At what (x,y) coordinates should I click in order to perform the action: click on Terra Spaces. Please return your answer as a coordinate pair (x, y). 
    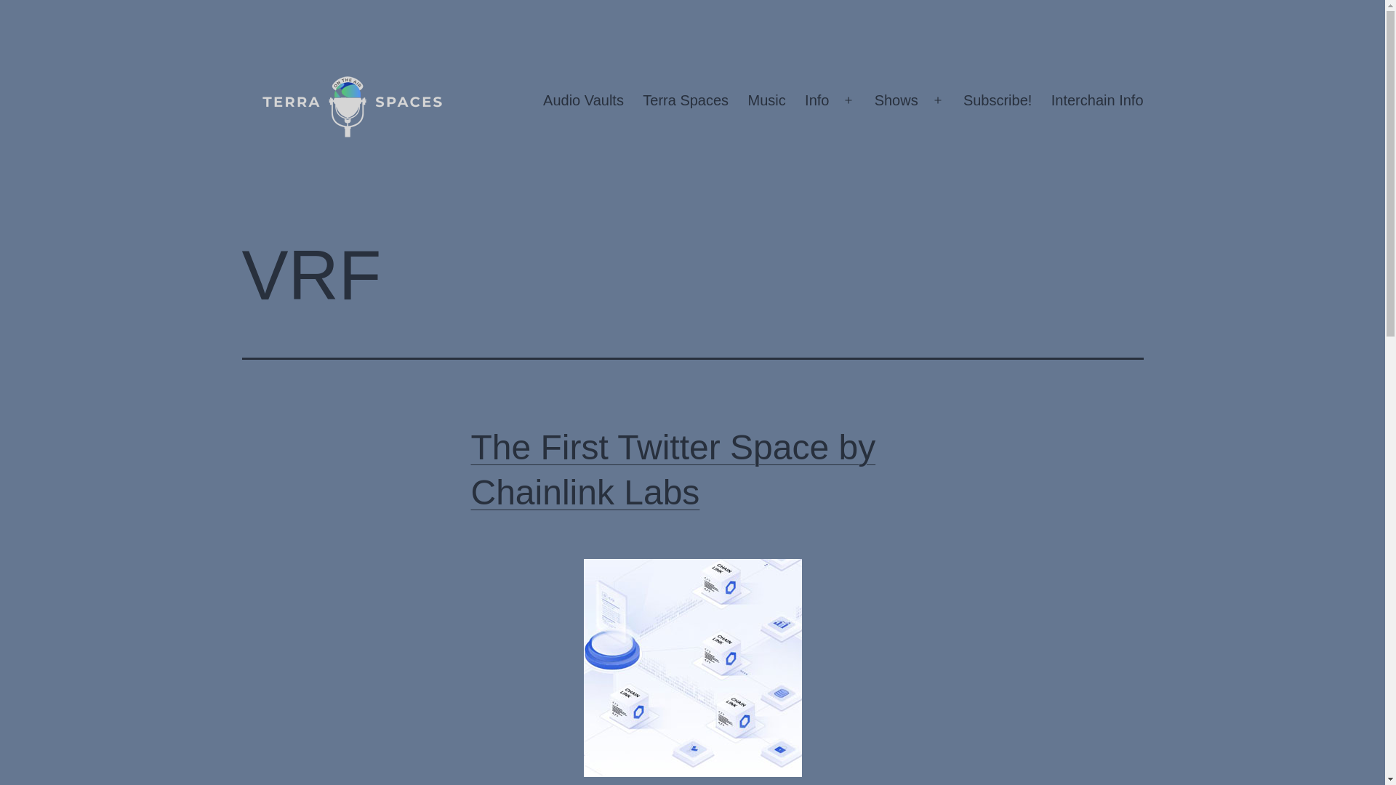
    Looking at the image, I should click on (686, 101).